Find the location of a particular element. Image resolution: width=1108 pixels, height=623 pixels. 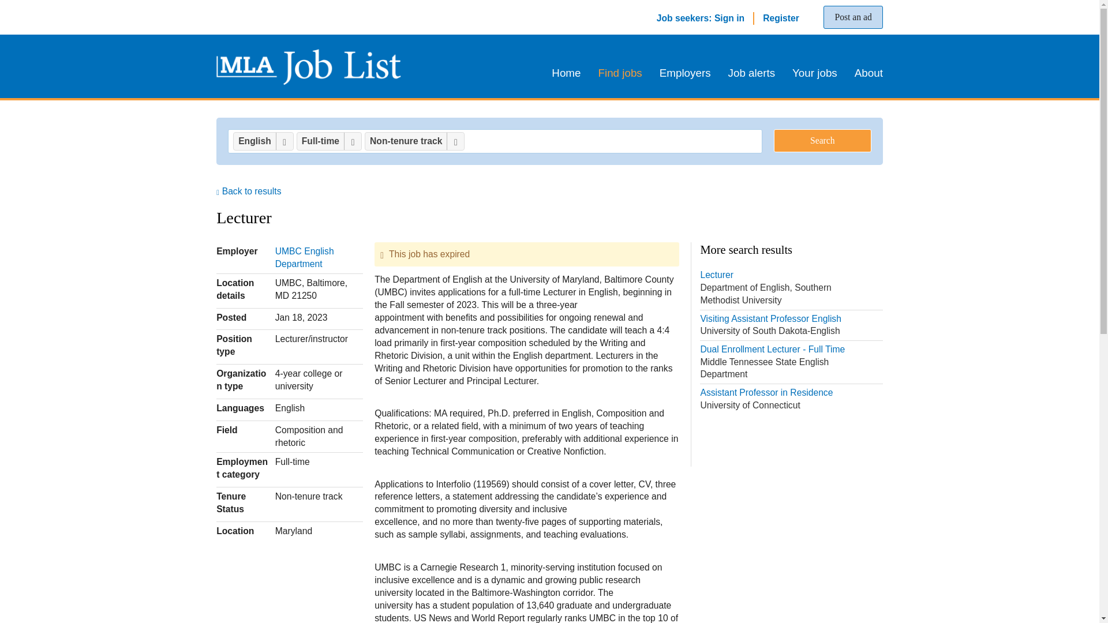

Back to results is located at coordinates (701, 17).